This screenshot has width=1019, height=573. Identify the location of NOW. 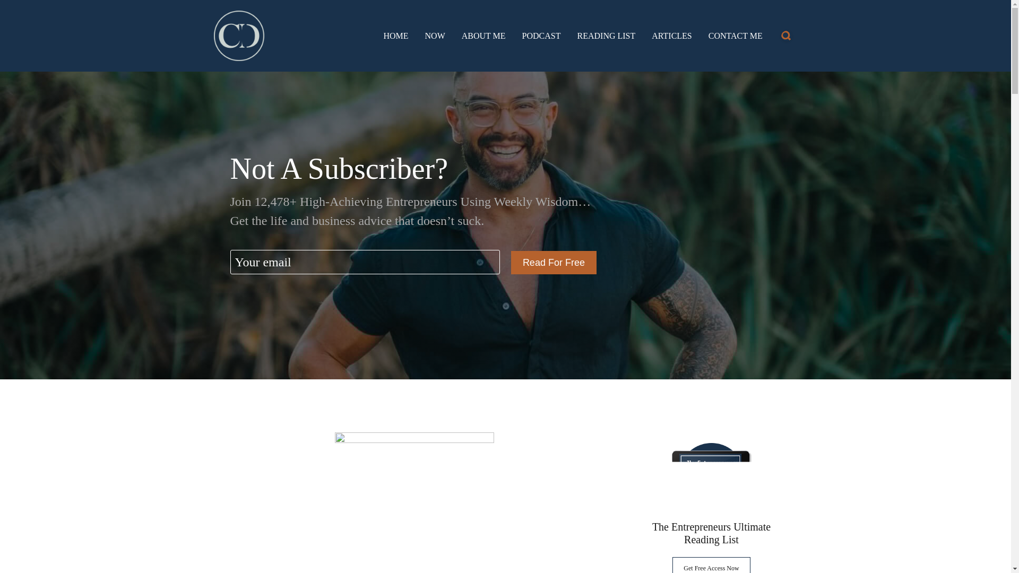
(435, 36).